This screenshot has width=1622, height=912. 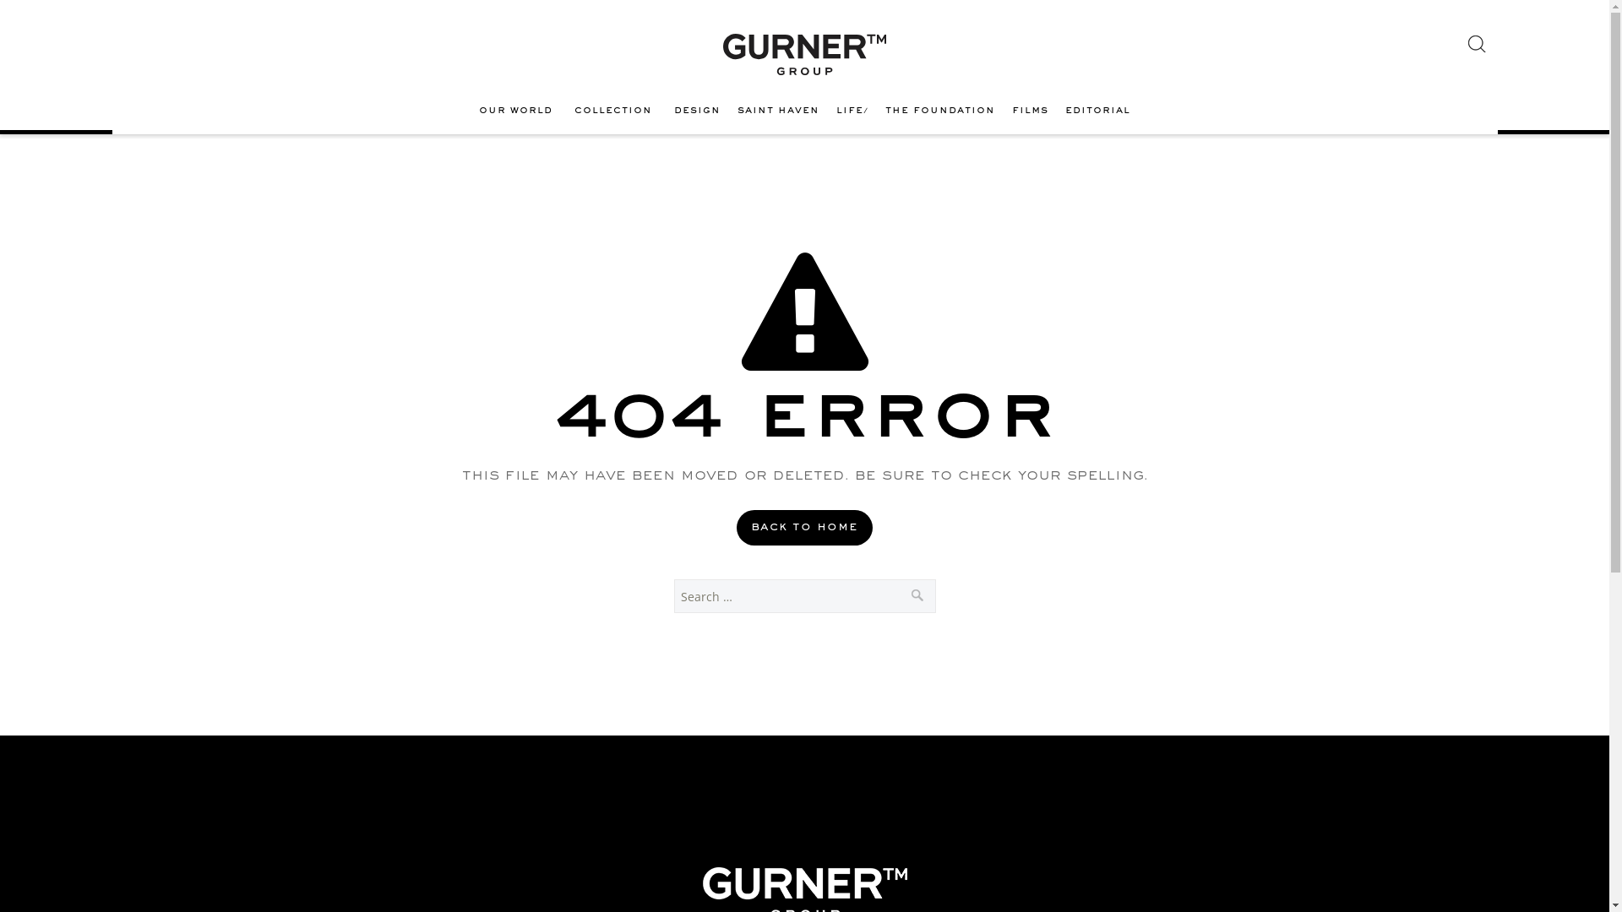 What do you see at coordinates (804, 528) in the screenshot?
I see `BACK TO HOME` at bounding box center [804, 528].